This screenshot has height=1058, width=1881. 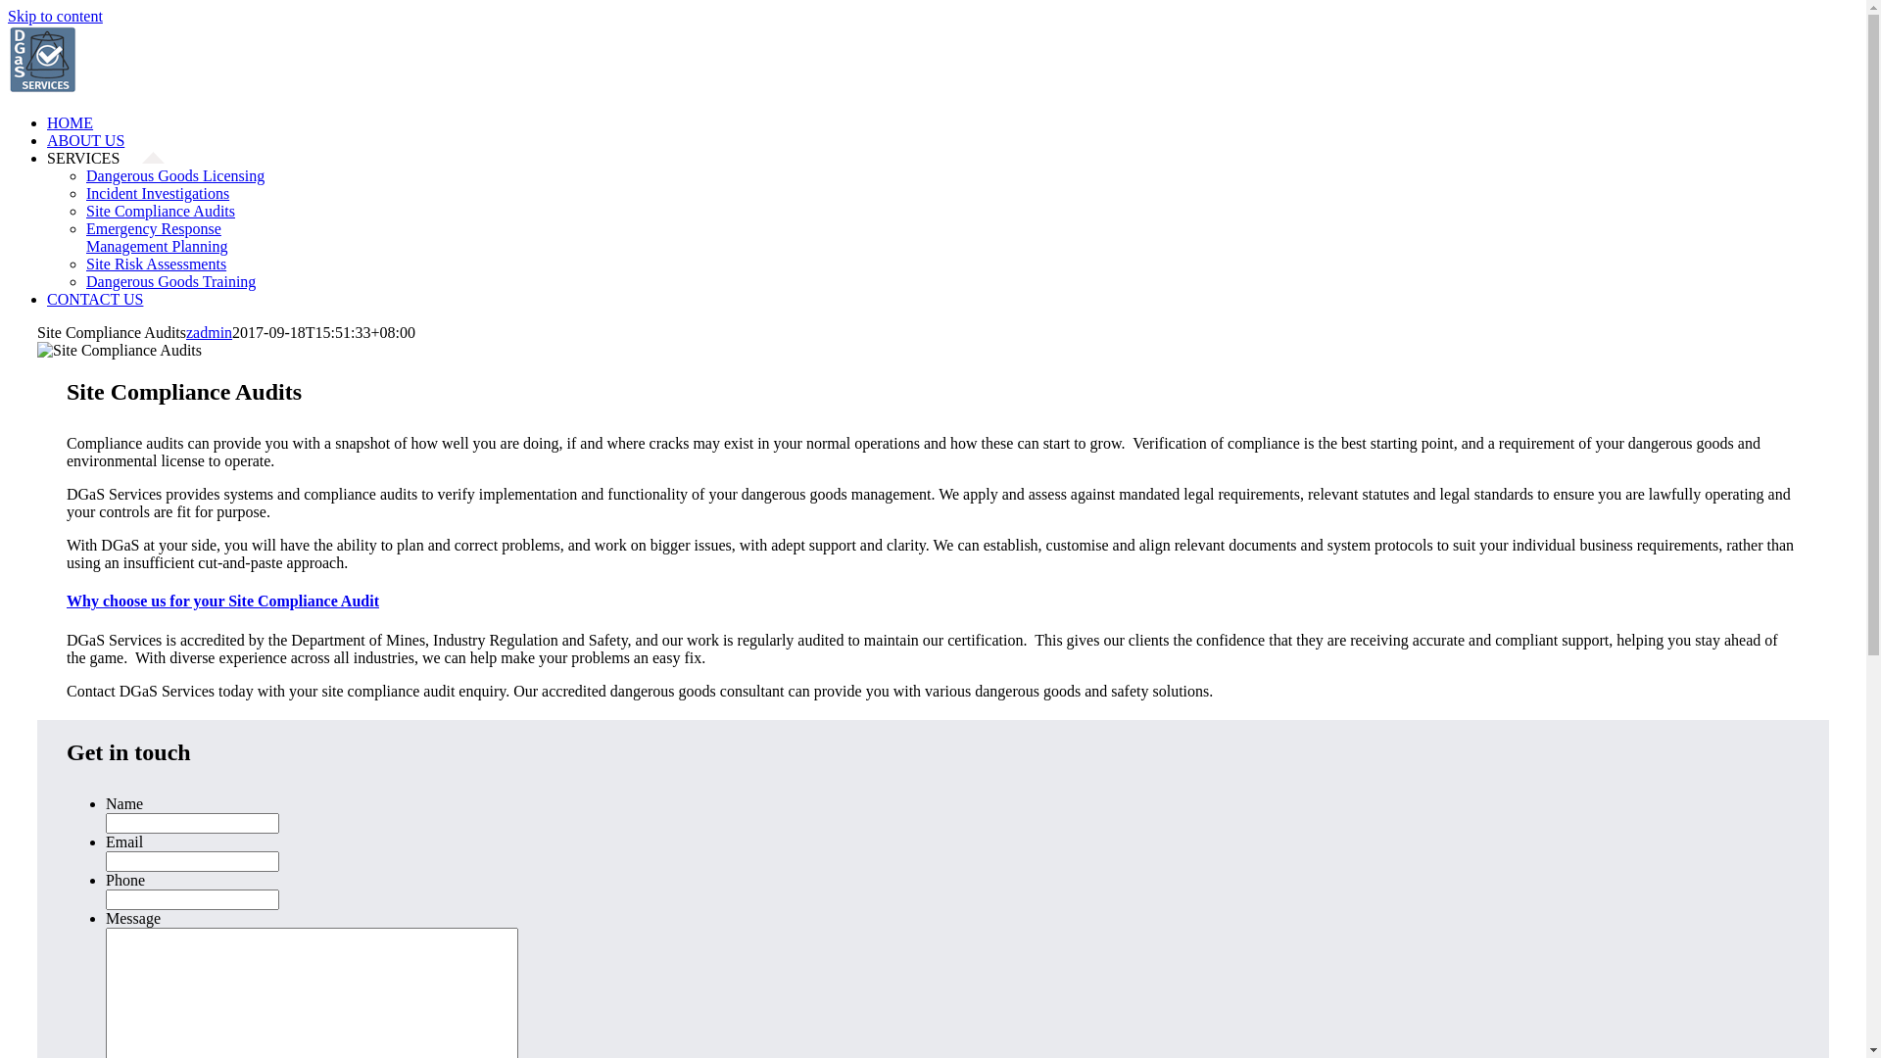 I want to click on ABOUT US, so click(x=97, y=141).